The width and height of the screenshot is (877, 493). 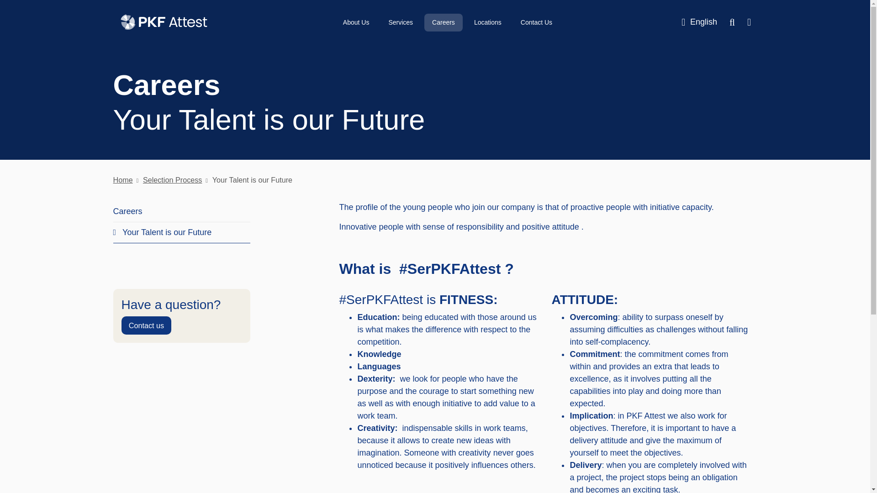 I want to click on Locations, so click(x=487, y=23).